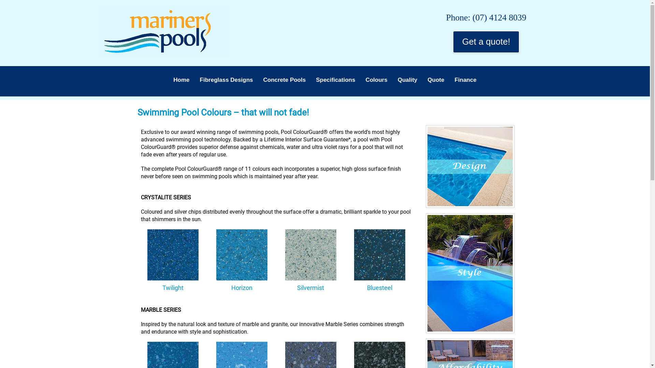 The image size is (655, 368). What do you see at coordinates (181, 80) in the screenshot?
I see `Home` at bounding box center [181, 80].